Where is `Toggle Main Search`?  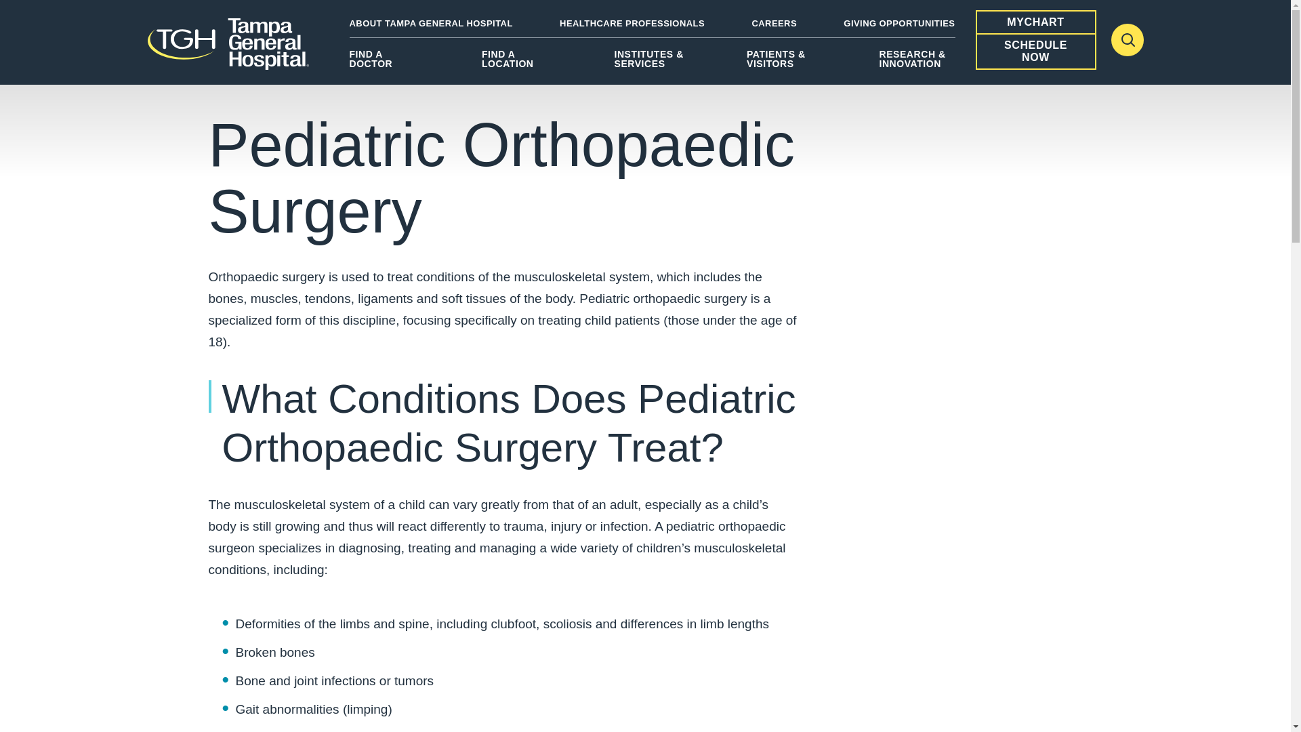
Toggle Main Search is located at coordinates (1127, 39).